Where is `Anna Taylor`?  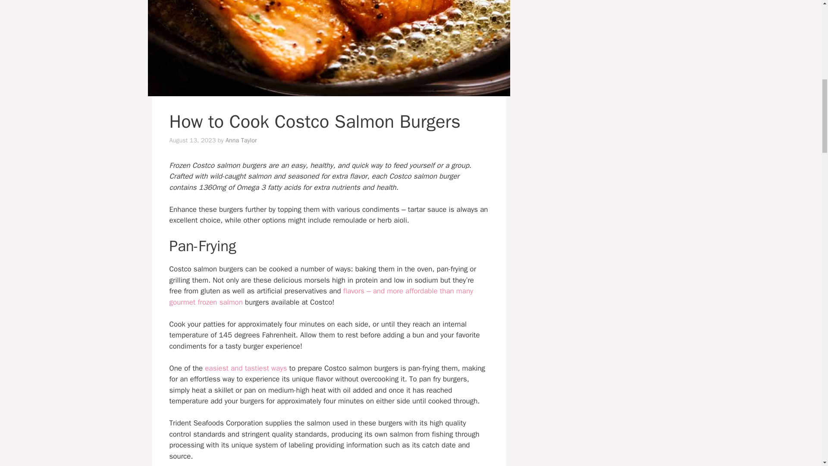 Anna Taylor is located at coordinates (241, 140).